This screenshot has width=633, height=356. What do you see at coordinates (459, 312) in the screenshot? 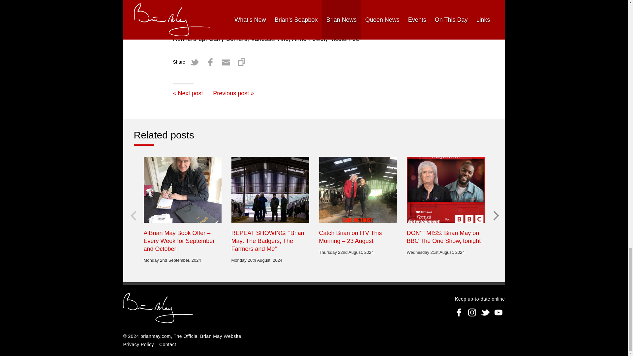
I see `Follow BrianMay.com on facebook` at bounding box center [459, 312].